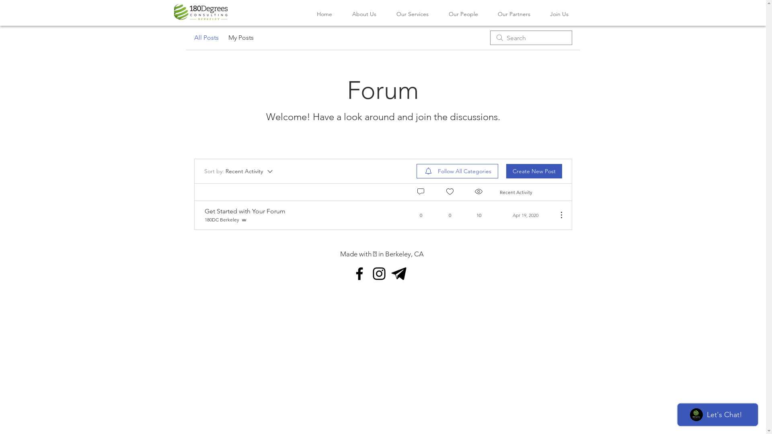 This screenshot has height=434, width=772. What do you see at coordinates (324, 14) in the screenshot?
I see `Home` at bounding box center [324, 14].